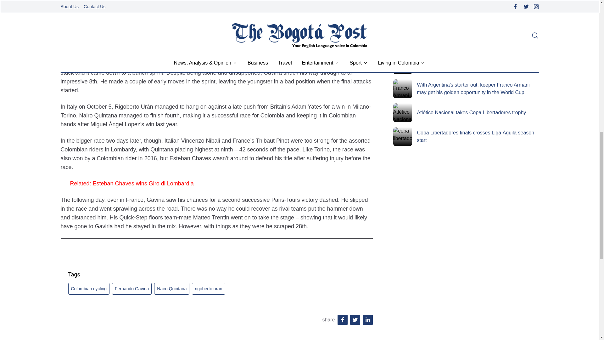  What do you see at coordinates (131, 288) in the screenshot?
I see `Fernando Gaviria` at bounding box center [131, 288].